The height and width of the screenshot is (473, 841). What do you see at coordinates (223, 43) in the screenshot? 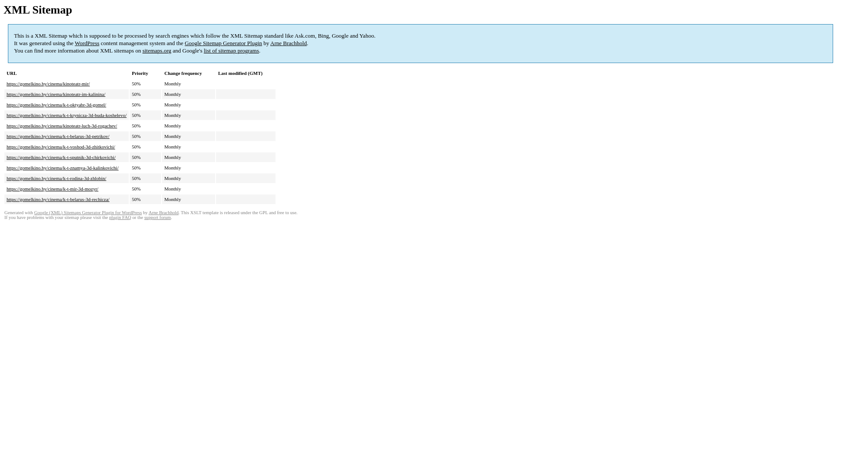
I see `Google Sitemap Generator Plugin` at bounding box center [223, 43].